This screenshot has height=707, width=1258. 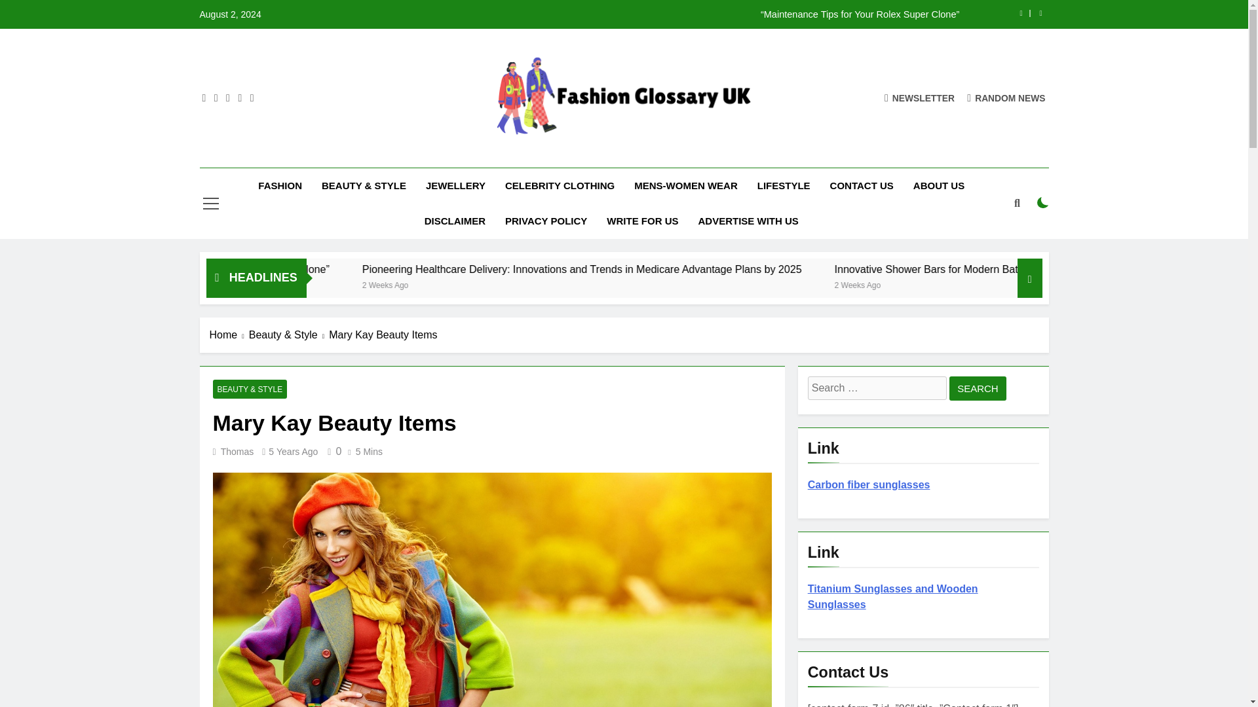 I want to click on CONTACT US, so click(x=861, y=186).